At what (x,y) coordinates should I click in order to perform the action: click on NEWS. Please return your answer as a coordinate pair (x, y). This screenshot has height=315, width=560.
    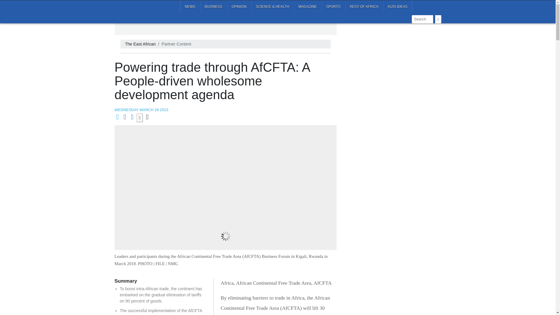
    Looking at the image, I should click on (190, 6).